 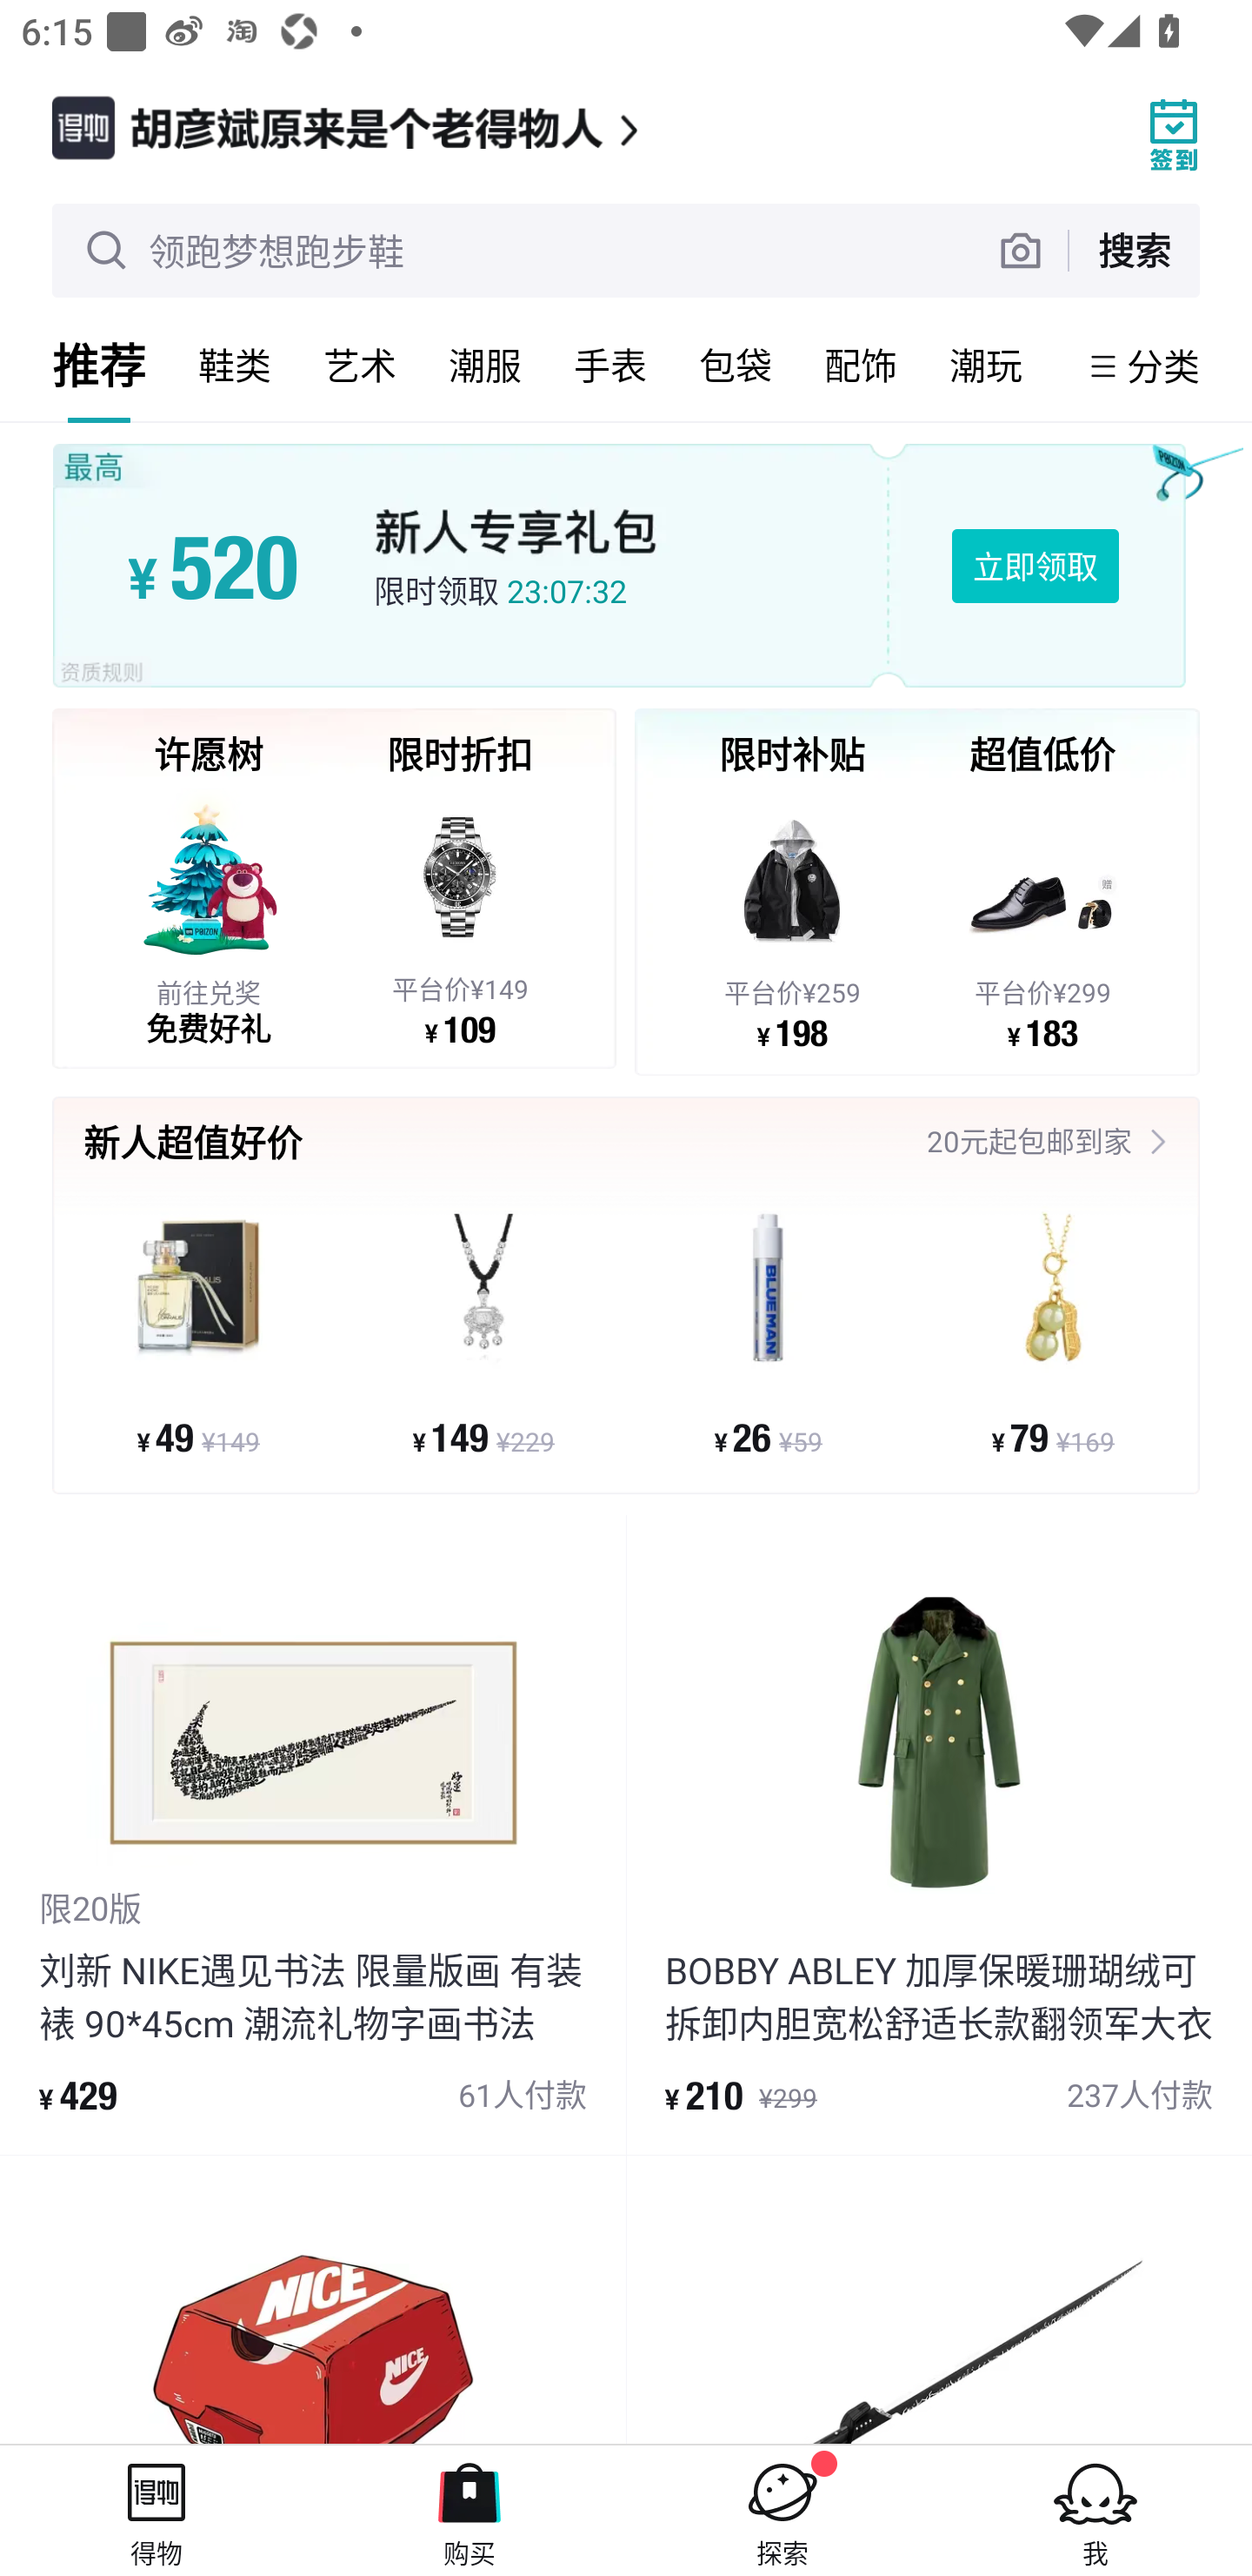 I want to click on 购买, so click(x=469, y=2510).